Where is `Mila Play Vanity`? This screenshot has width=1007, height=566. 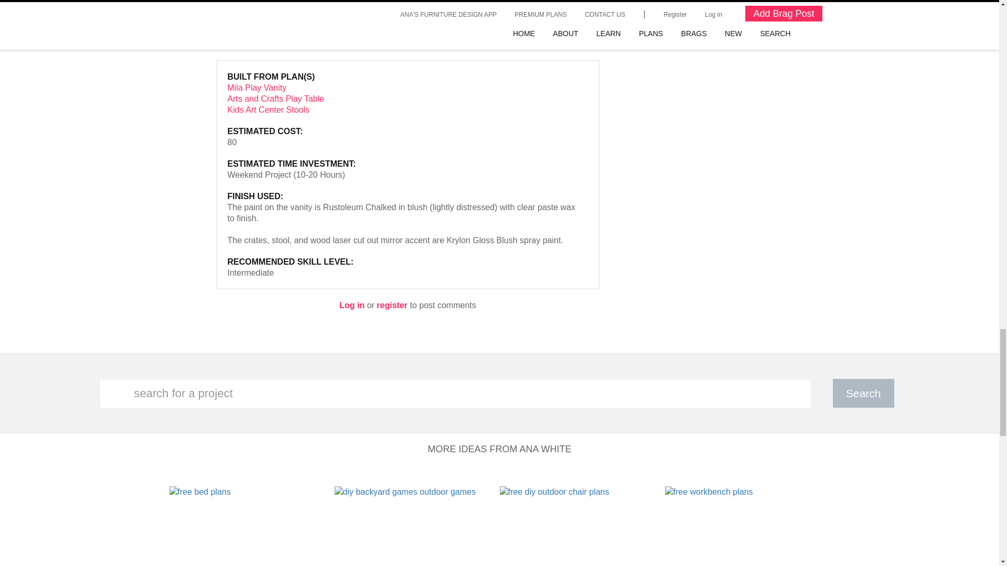 Mila Play Vanity is located at coordinates (257, 88).